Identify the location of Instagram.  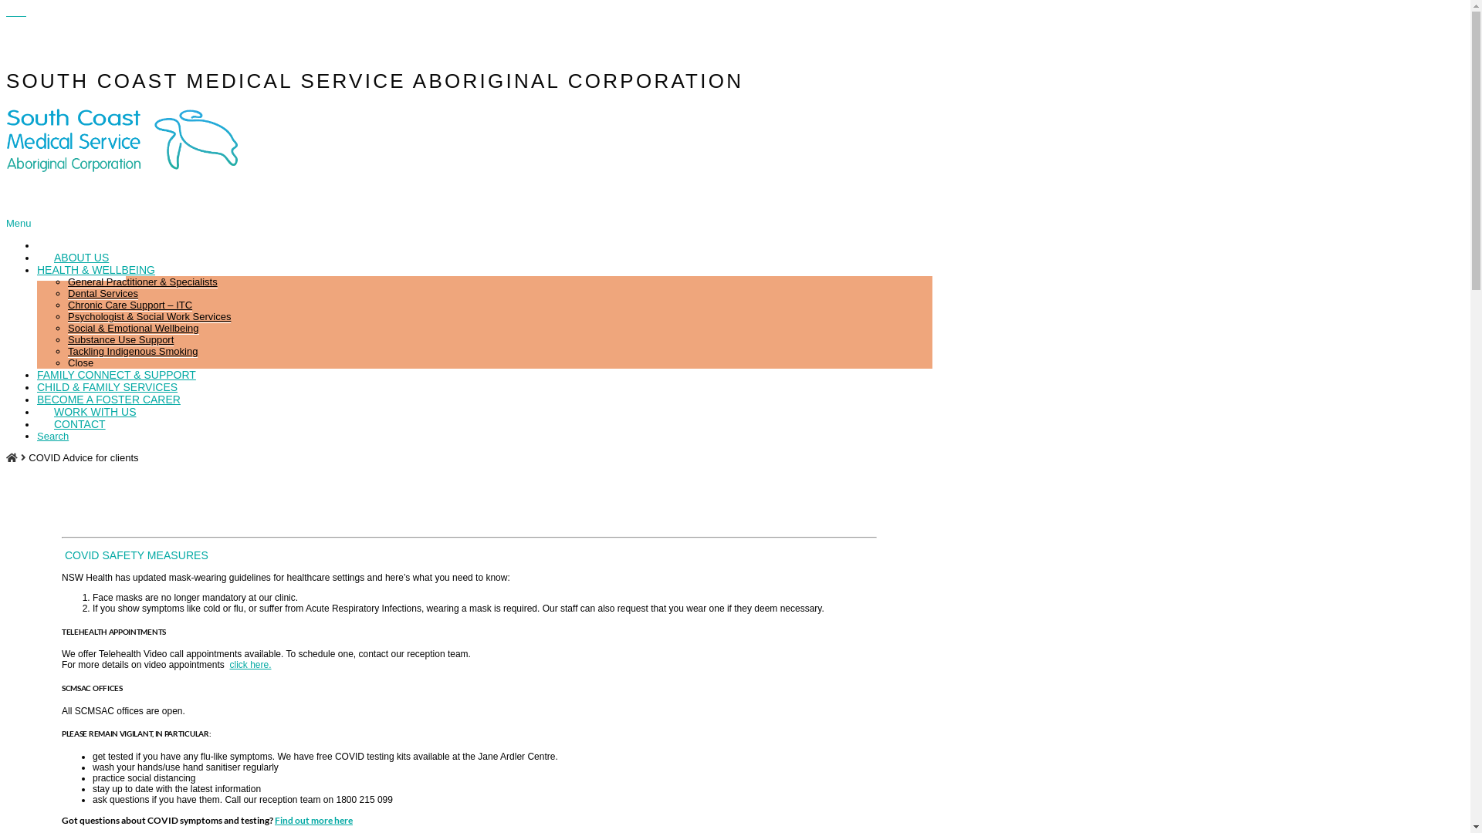
(22, 12).